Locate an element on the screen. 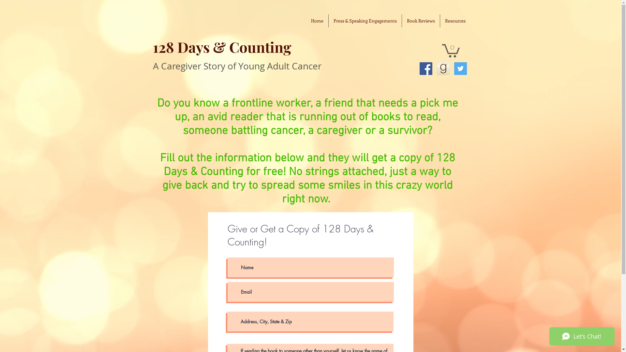 The height and width of the screenshot is (352, 626). 0 is located at coordinates (451, 50).